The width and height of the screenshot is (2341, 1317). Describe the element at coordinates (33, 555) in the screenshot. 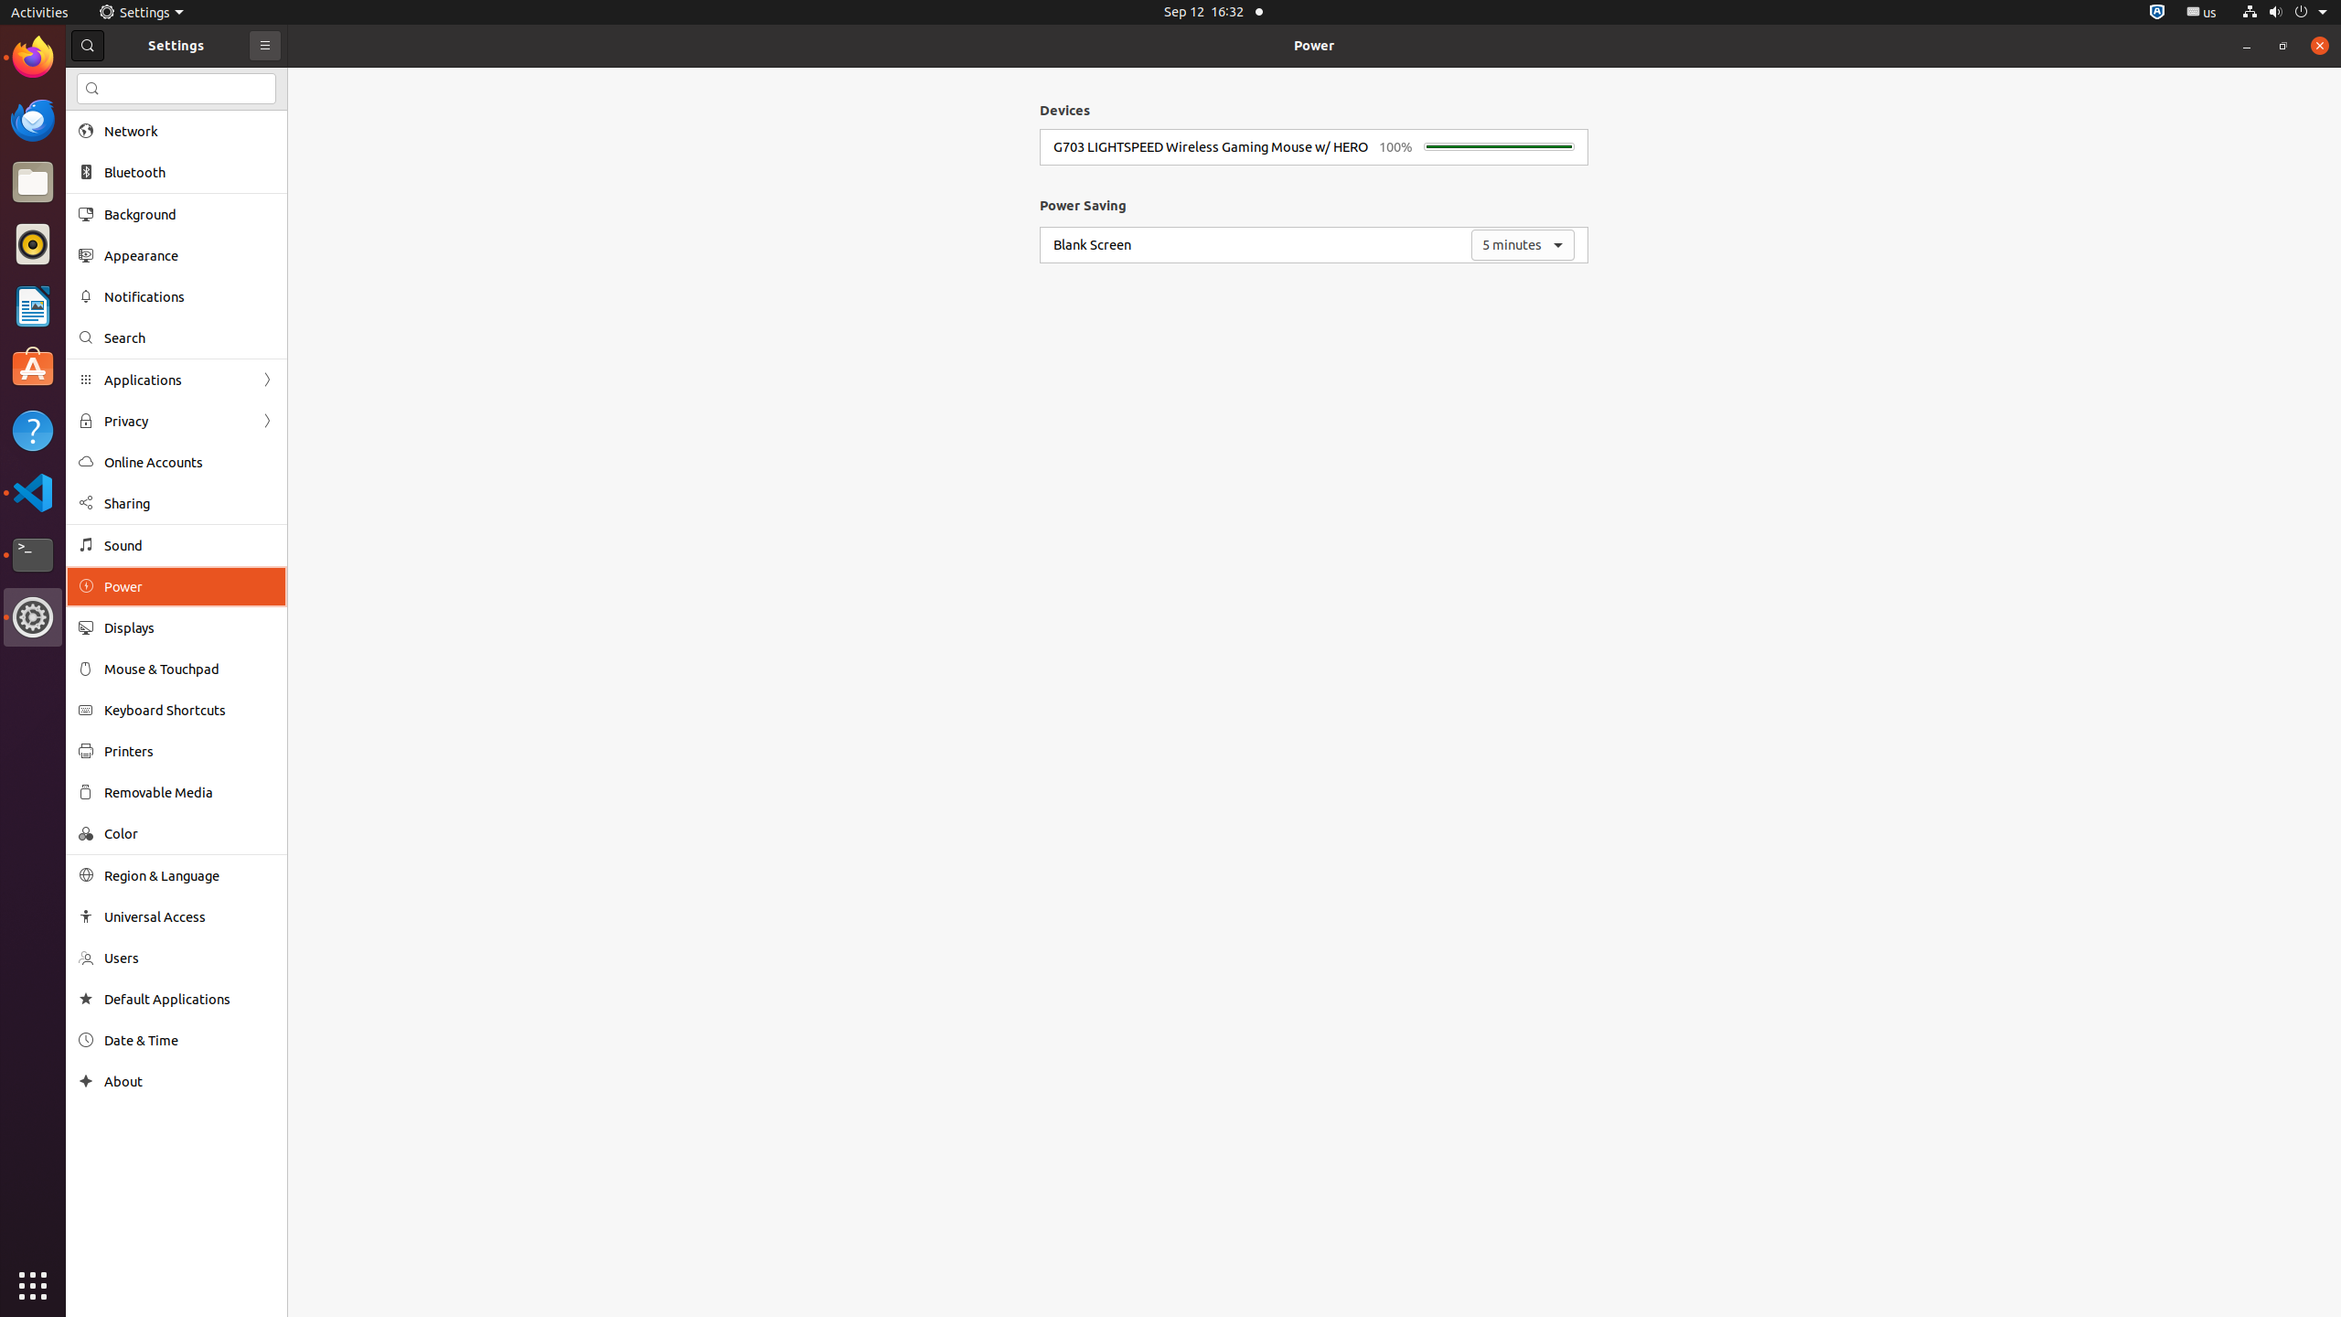

I see `Terminal` at that location.